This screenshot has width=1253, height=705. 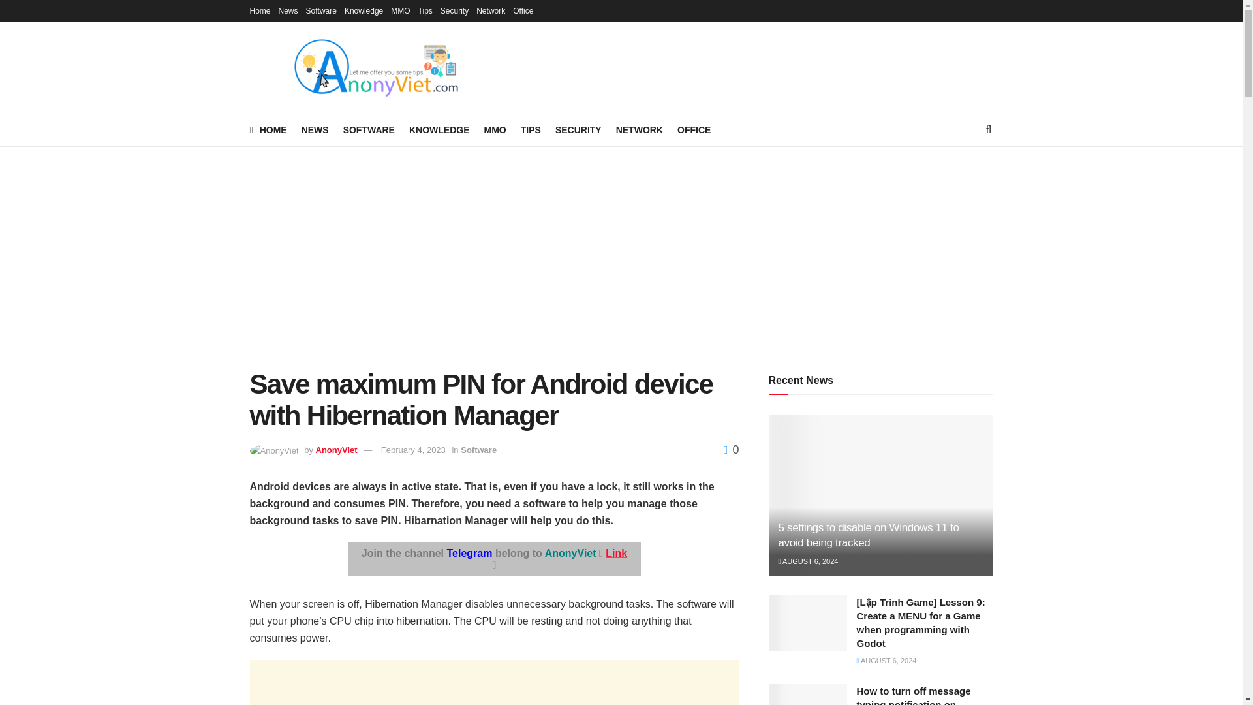 What do you see at coordinates (336, 449) in the screenshot?
I see `AnonyViet` at bounding box center [336, 449].